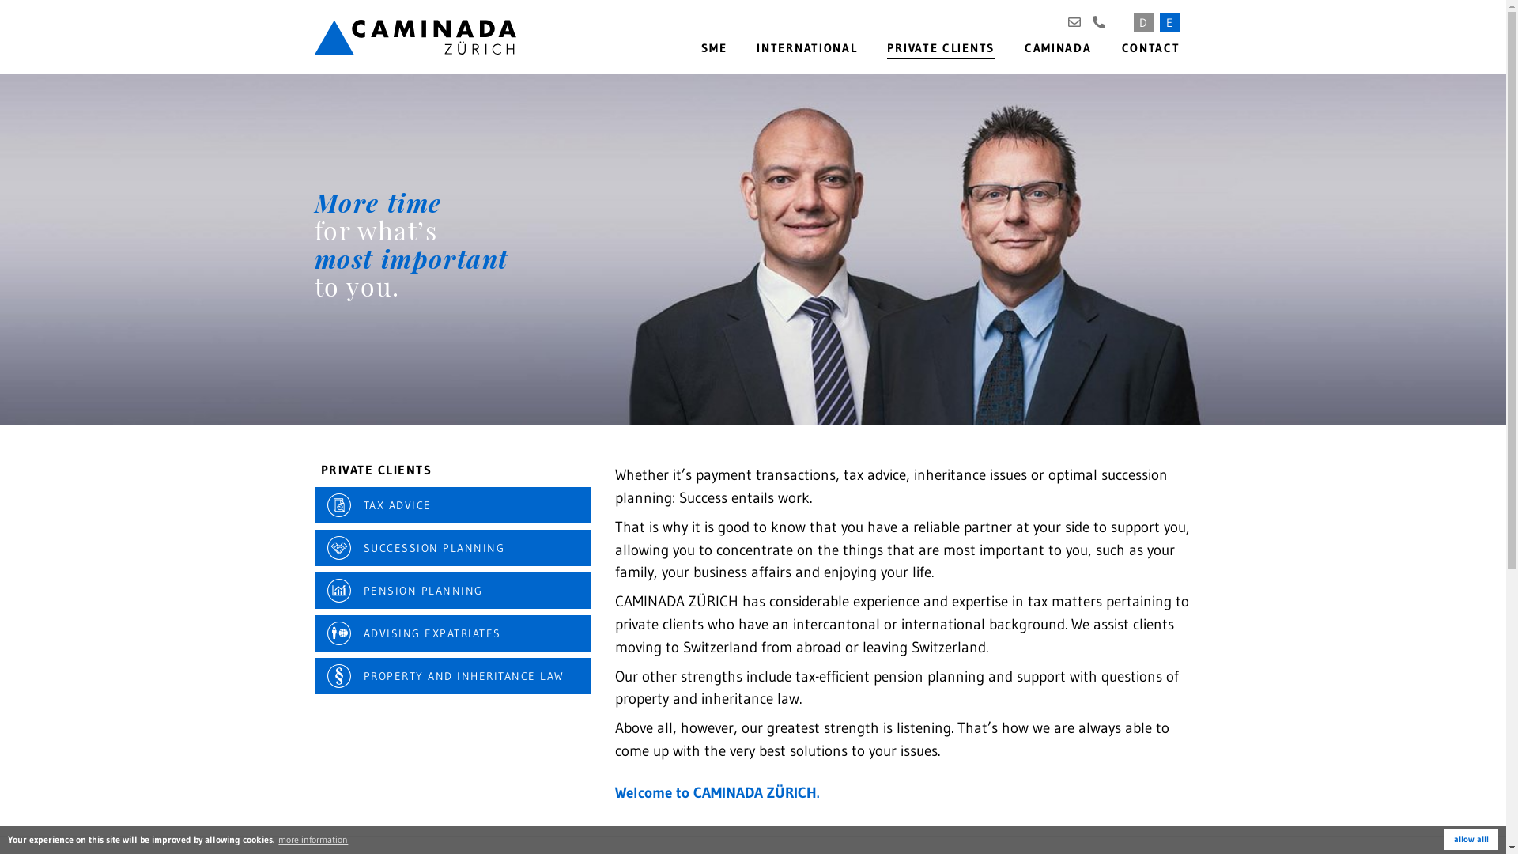  What do you see at coordinates (714, 48) in the screenshot?
I see `SME` at bounding box center [714, 48].